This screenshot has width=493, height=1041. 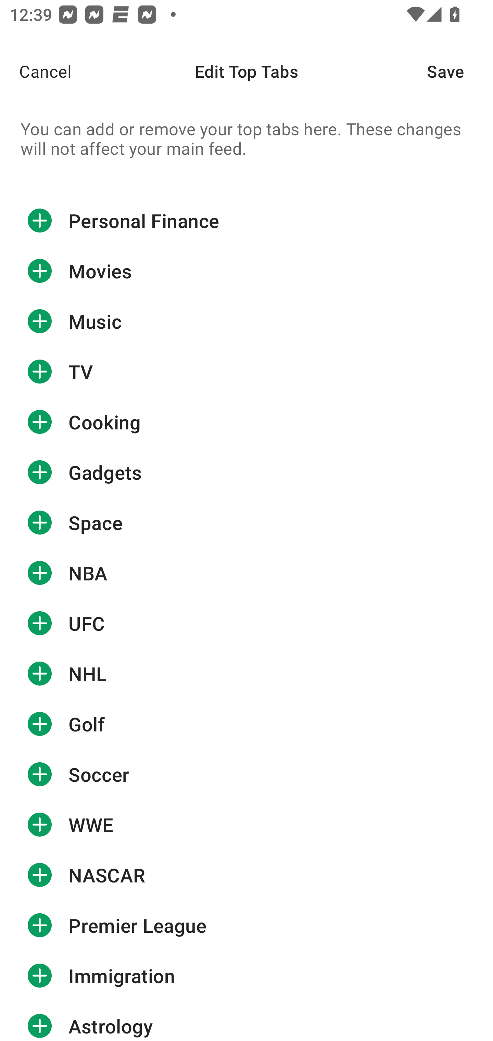 I want to click on Soccer, so click(x=246, y=774).